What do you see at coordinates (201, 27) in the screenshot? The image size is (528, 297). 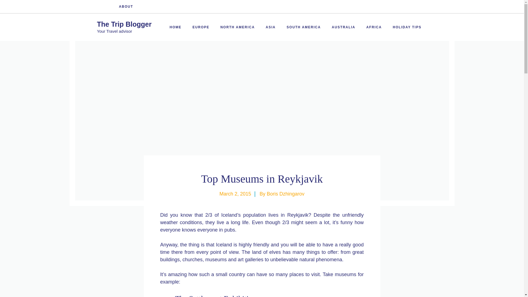 I see `EUROPE` at bounding box center [201, 27].